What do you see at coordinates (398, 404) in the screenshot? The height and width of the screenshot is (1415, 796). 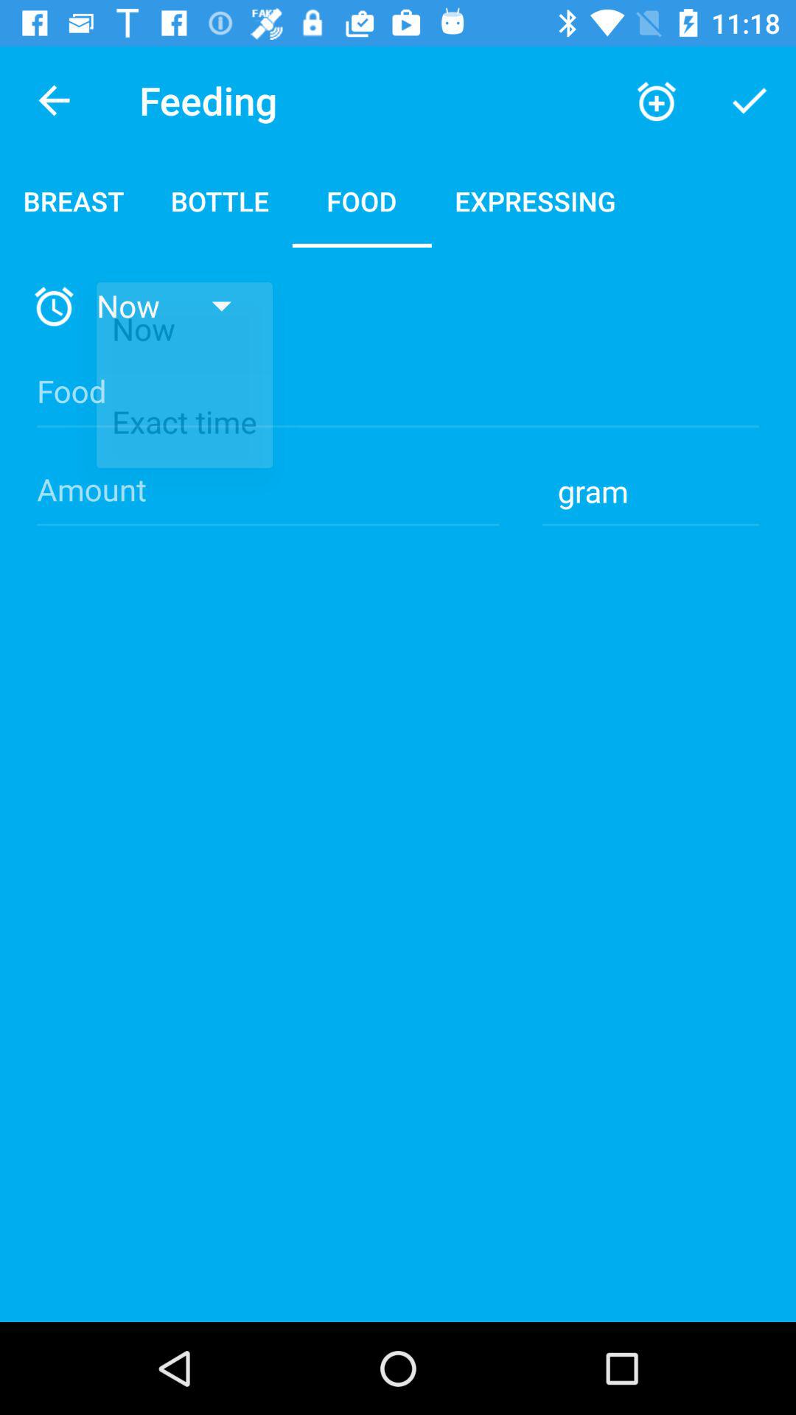 I see `select food for view` at bounding box center [398, 404].